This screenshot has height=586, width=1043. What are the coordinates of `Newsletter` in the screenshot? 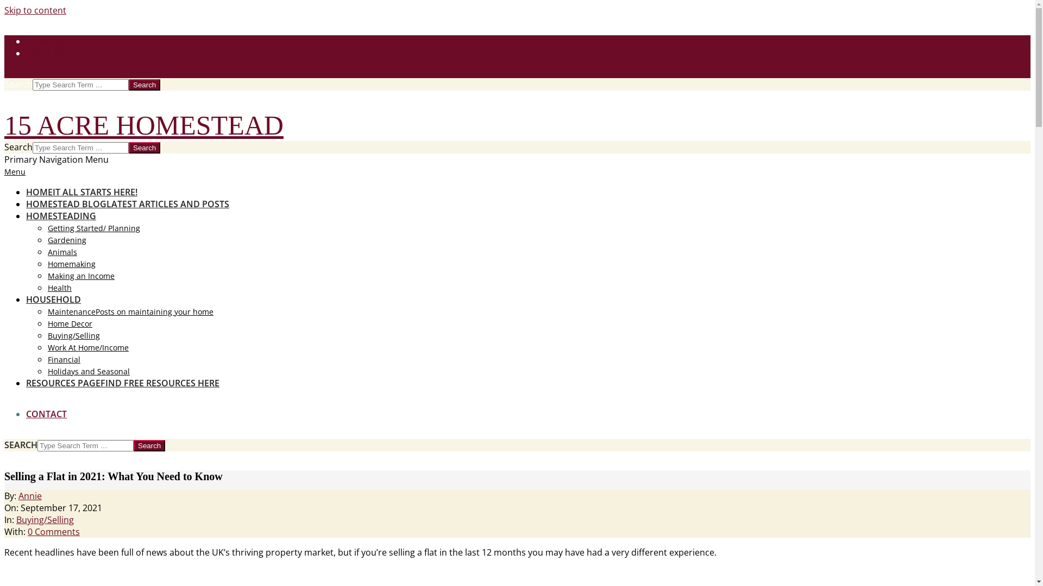 It's located at (48, 41).